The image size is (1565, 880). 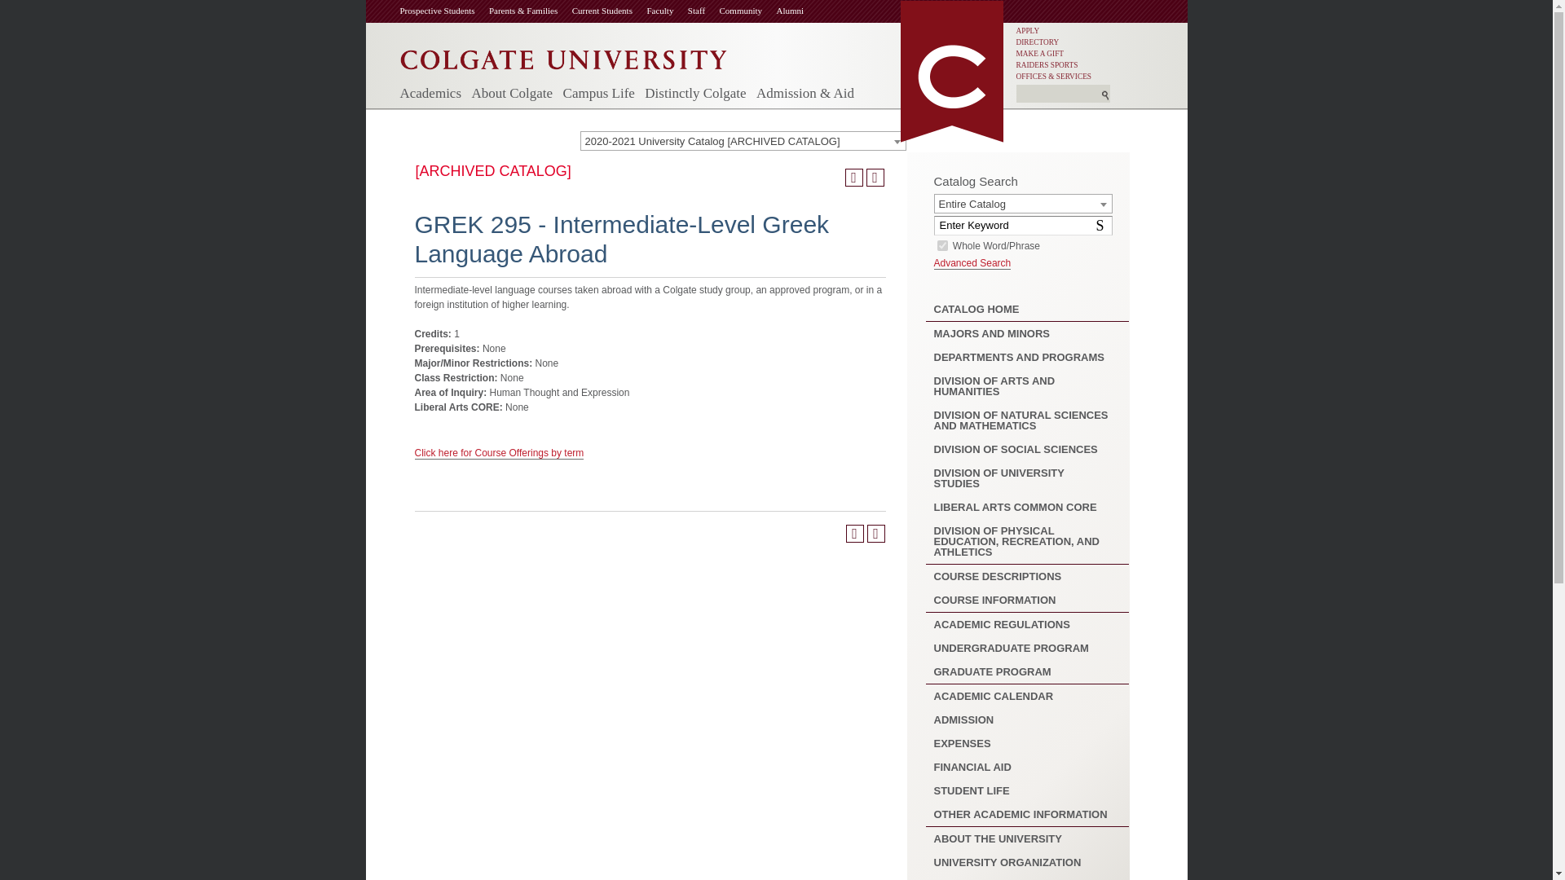 What do you see at coordinates (511, 93) in the screenshot?
I see `About Colgate` at bounding box center [511, 93].